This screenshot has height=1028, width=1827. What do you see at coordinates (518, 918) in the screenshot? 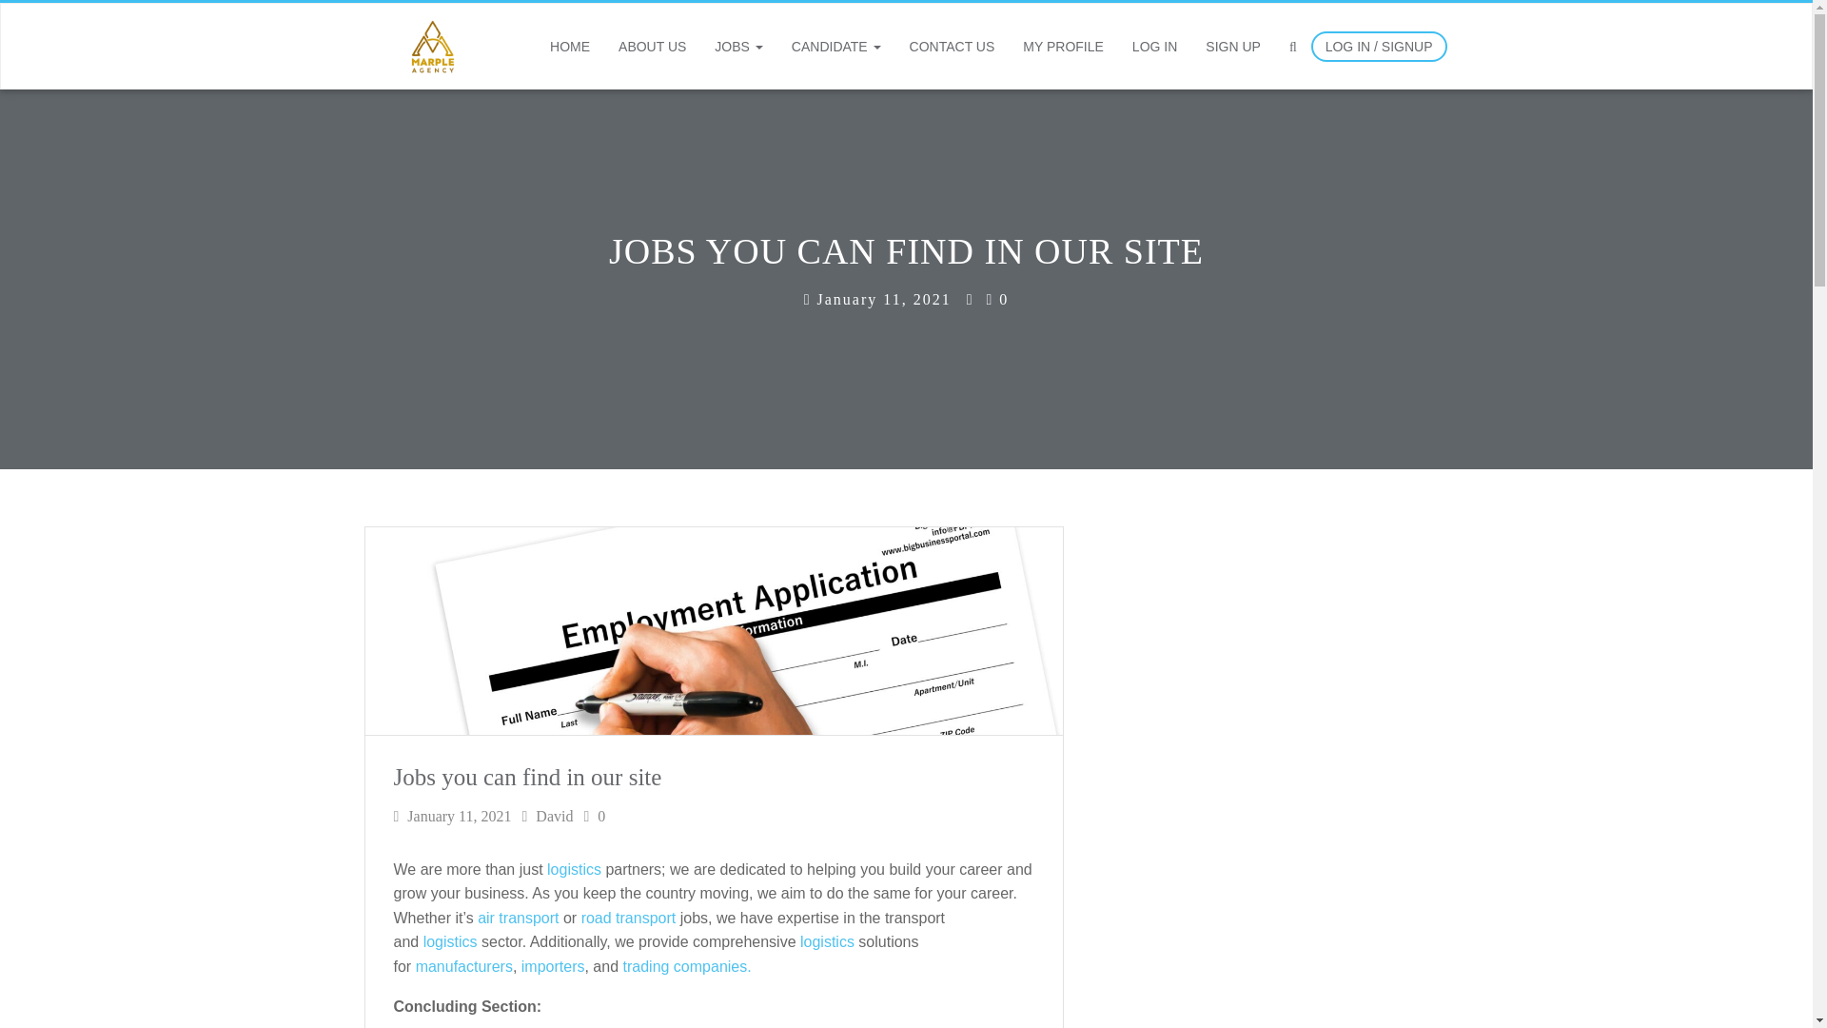
I see `air transport` at bounding box center [518, 918].